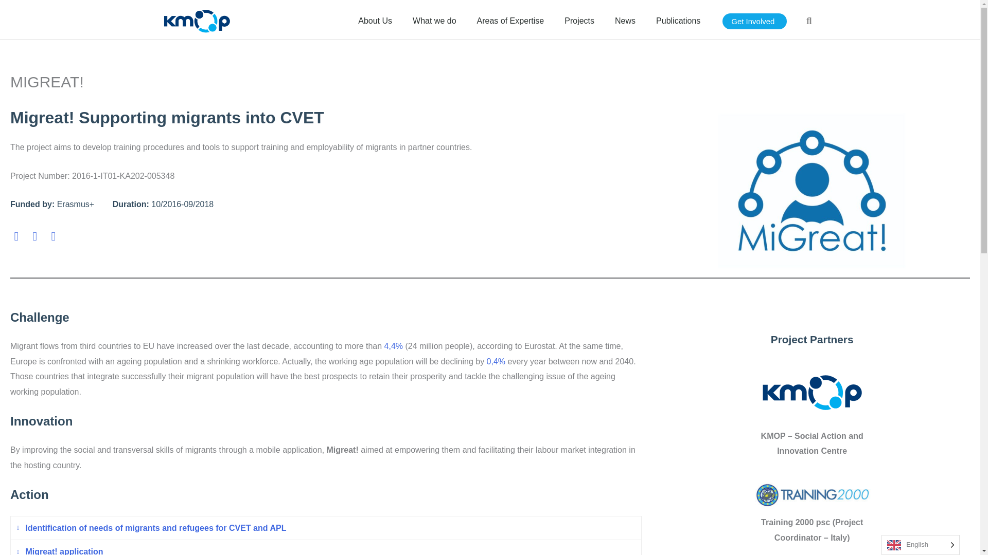 The width and height of the screenshot is (988, 555). What do you see at coordinates (326, 550) in the screenshot?
I see `Migreat! application` at bounding box center [326, 550].